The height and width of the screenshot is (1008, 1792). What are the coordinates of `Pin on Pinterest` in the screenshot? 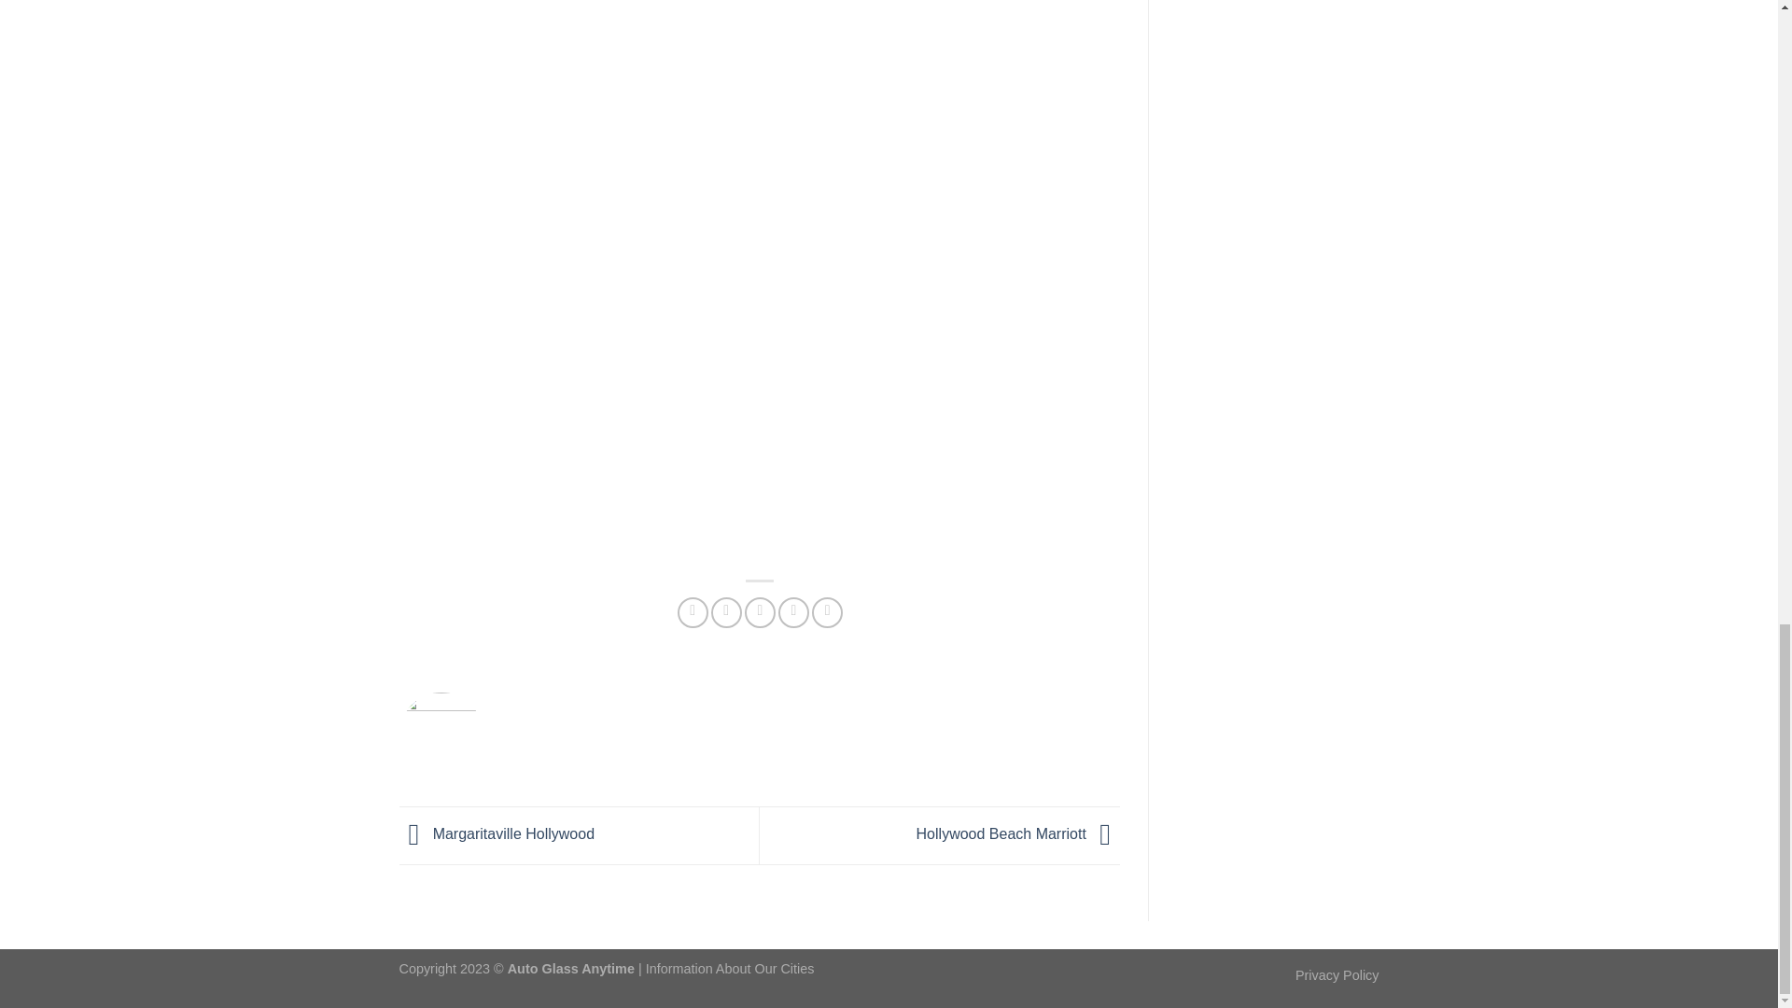 It's located at (793, 612).